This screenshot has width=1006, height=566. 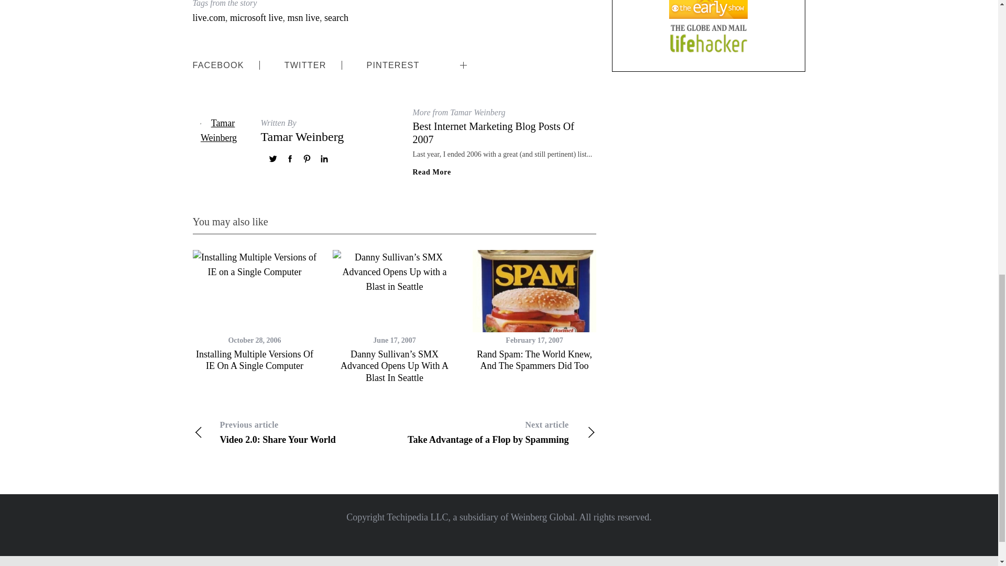 What do you see at coordinates (494, 133) in the screenshot?
I see `Read More` at bounding box center [494, 133].